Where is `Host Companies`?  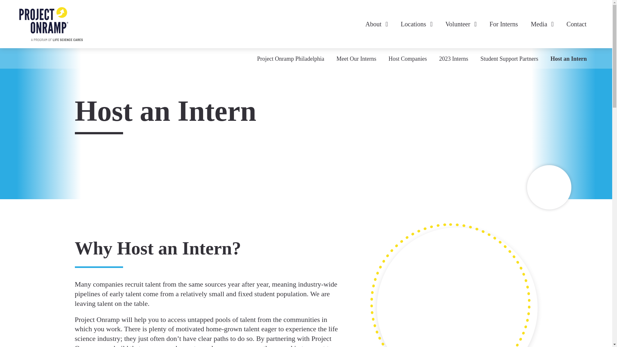 Host Companies is located at coordinates (407, 59).